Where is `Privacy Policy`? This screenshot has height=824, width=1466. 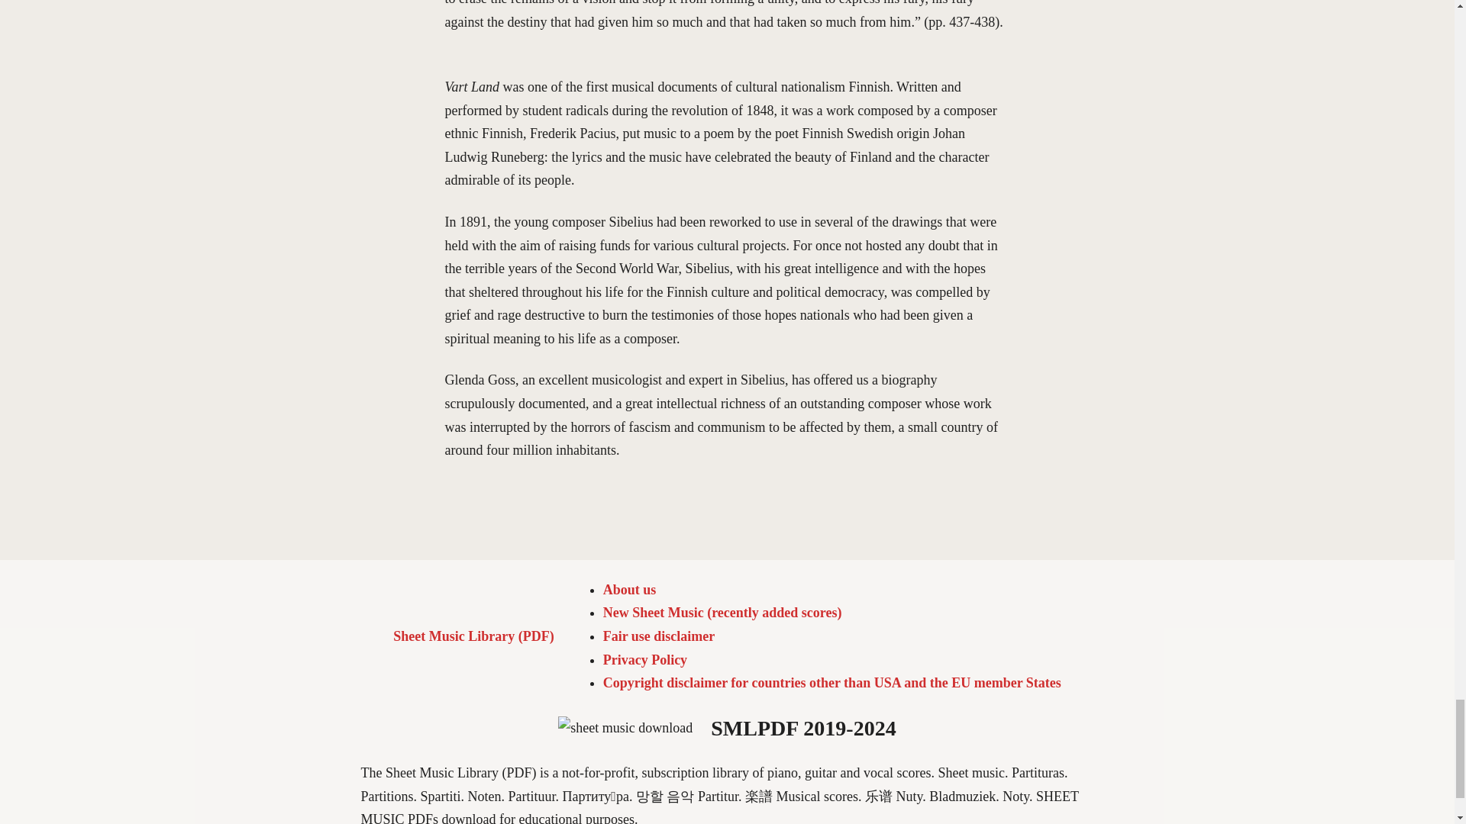
Privacy Policy is located at coordinates (644, 659).